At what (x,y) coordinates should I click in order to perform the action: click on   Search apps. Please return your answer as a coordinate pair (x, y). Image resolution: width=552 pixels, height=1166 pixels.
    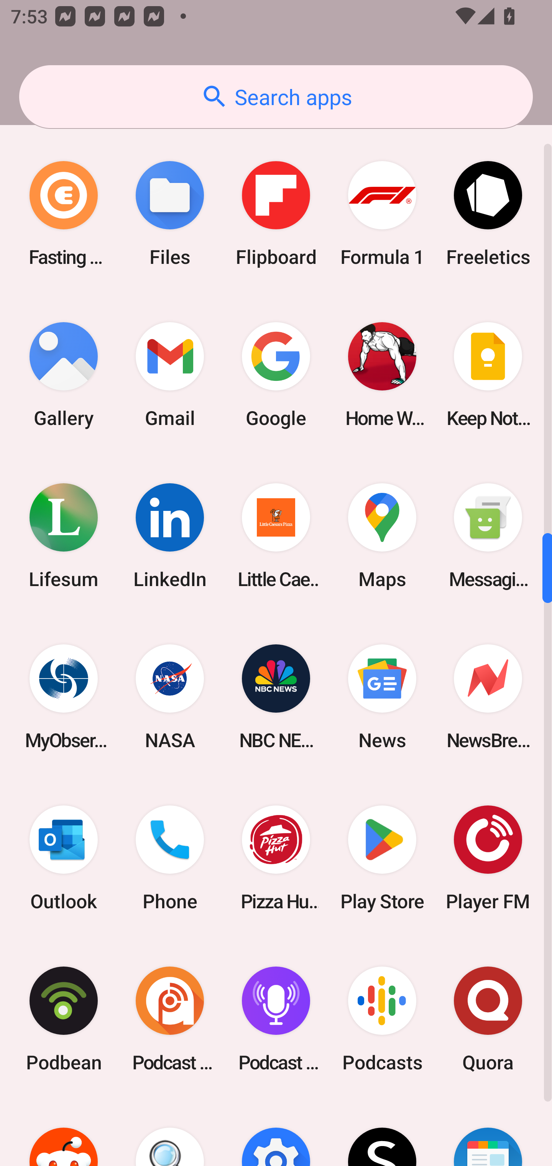
    Looking at the image, I should click on (276, 97).